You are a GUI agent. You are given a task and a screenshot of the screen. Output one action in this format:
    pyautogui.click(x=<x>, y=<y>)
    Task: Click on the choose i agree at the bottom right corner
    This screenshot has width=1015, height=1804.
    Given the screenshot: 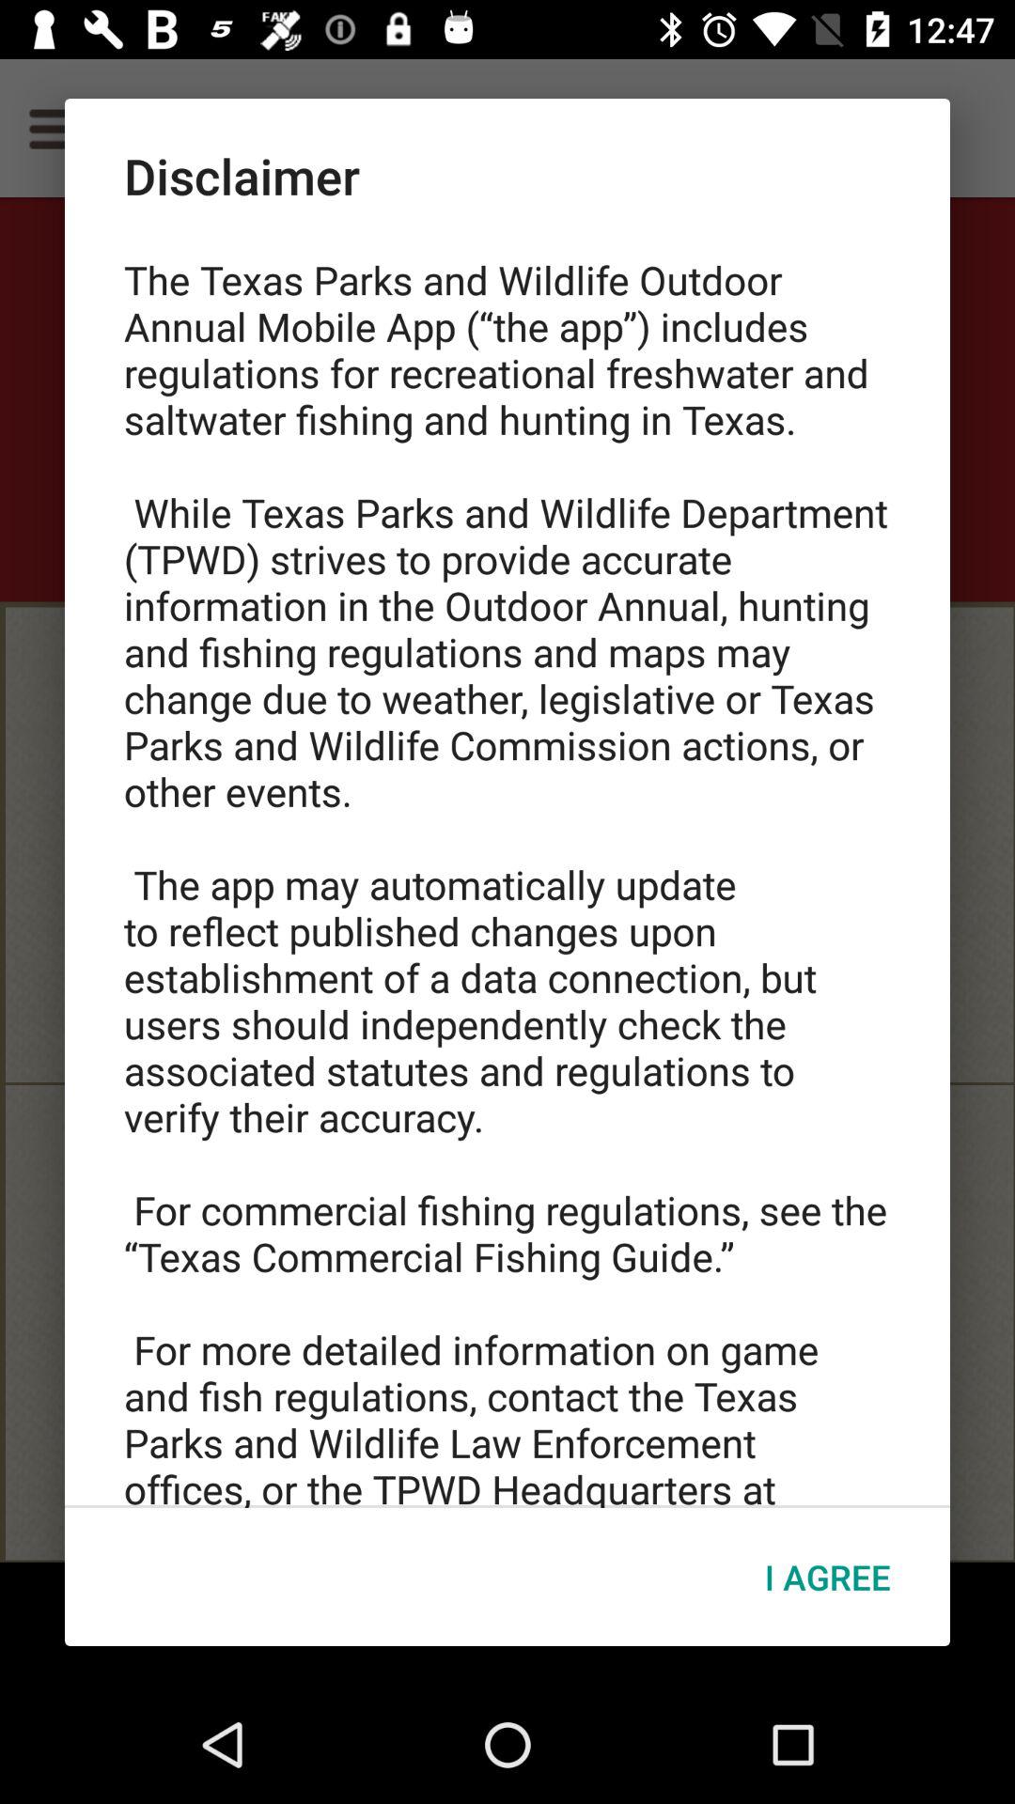 What is the action you would take?
    pyautogui.click(x=827, y=1577)
    